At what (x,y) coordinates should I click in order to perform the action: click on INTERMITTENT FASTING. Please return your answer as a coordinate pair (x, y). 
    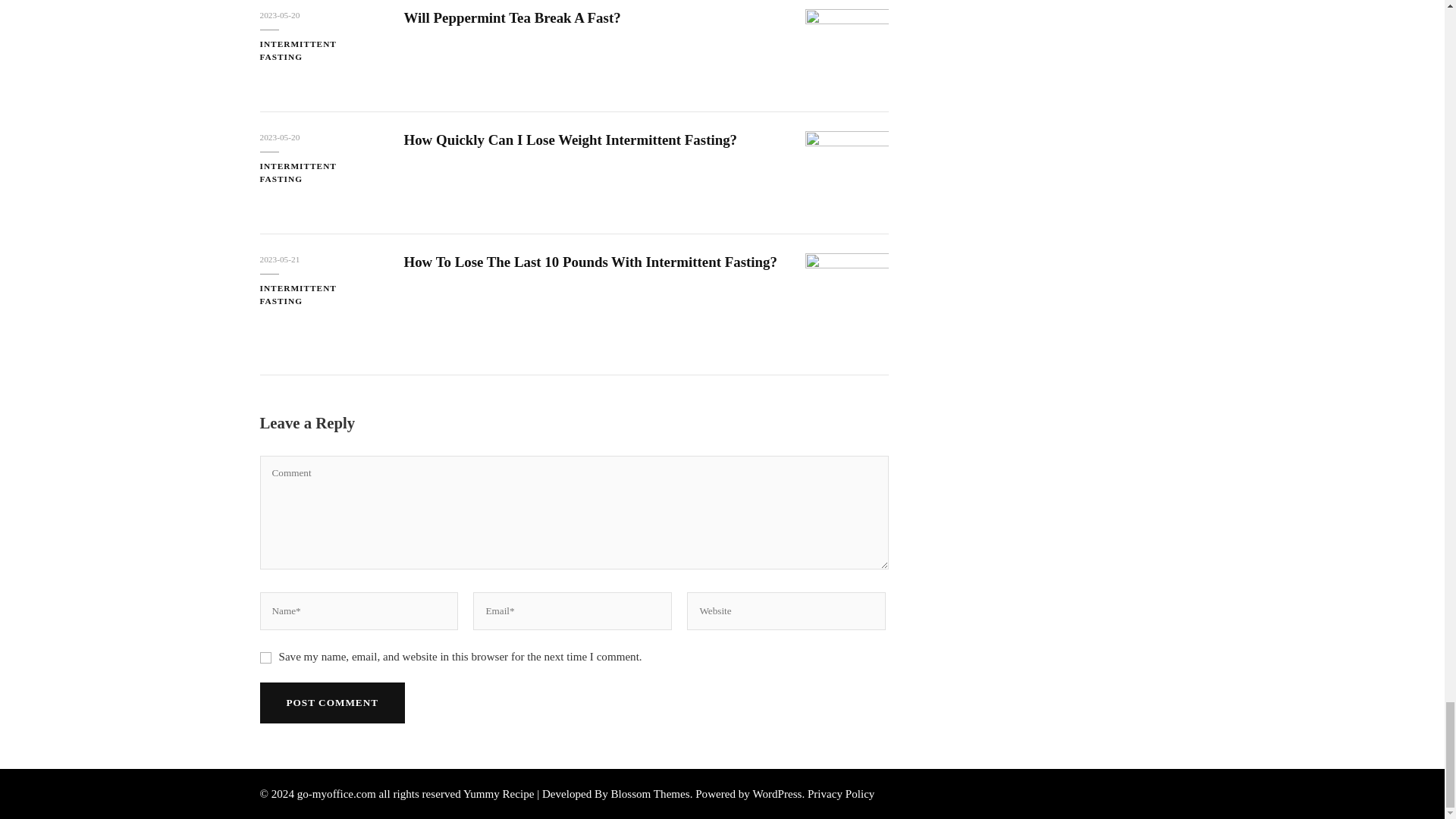
    Looking at the image, I should click on (319, 173).